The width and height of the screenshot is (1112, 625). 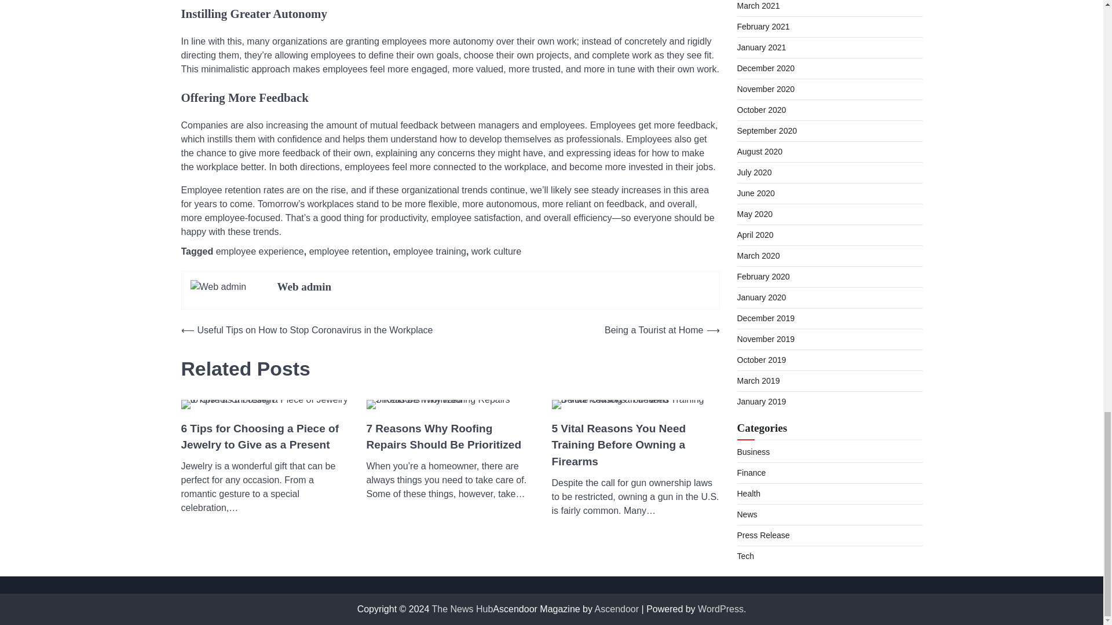 What do you see at coordinates (496, 251) in the screenshot?
I see `work culture` at bounding box center [496, 251].